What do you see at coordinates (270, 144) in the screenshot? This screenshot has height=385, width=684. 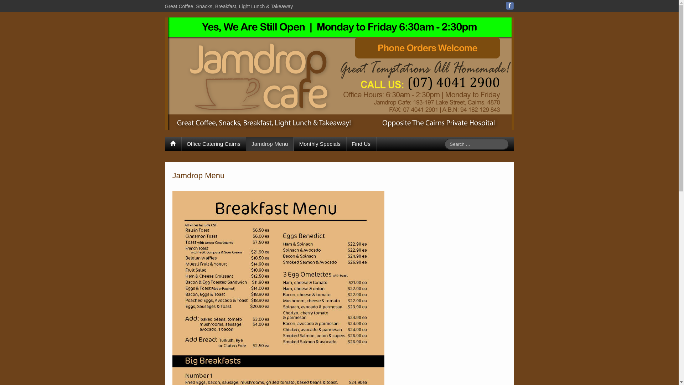 I see `Jamdrop Menu` at bounding box center [270, 144].